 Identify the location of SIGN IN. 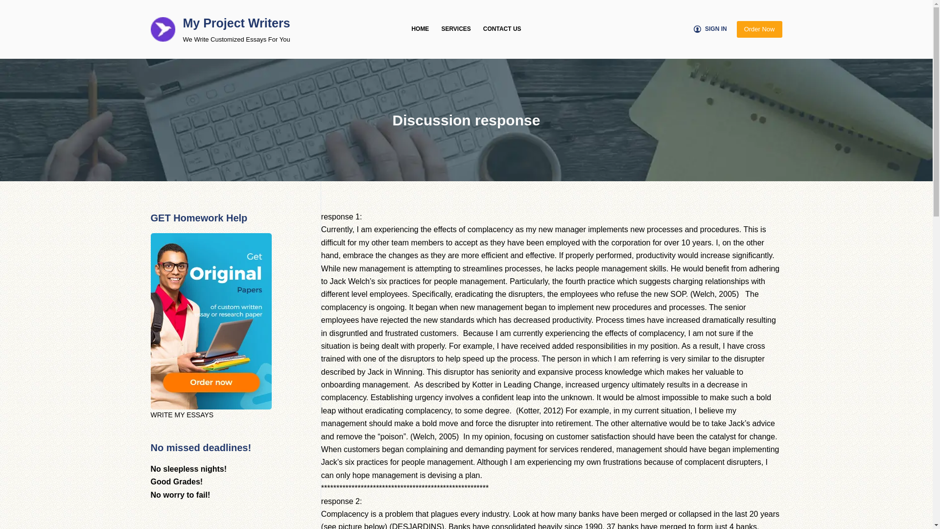
(710, 29).